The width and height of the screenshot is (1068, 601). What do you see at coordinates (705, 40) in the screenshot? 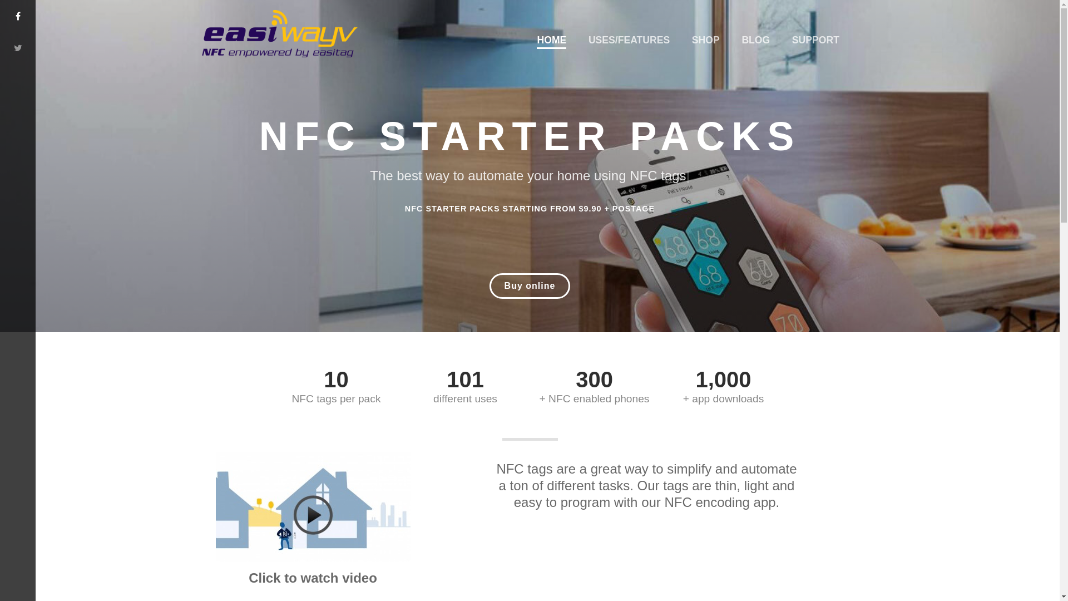
I see `SHOP` at bounding box center [705, 40].